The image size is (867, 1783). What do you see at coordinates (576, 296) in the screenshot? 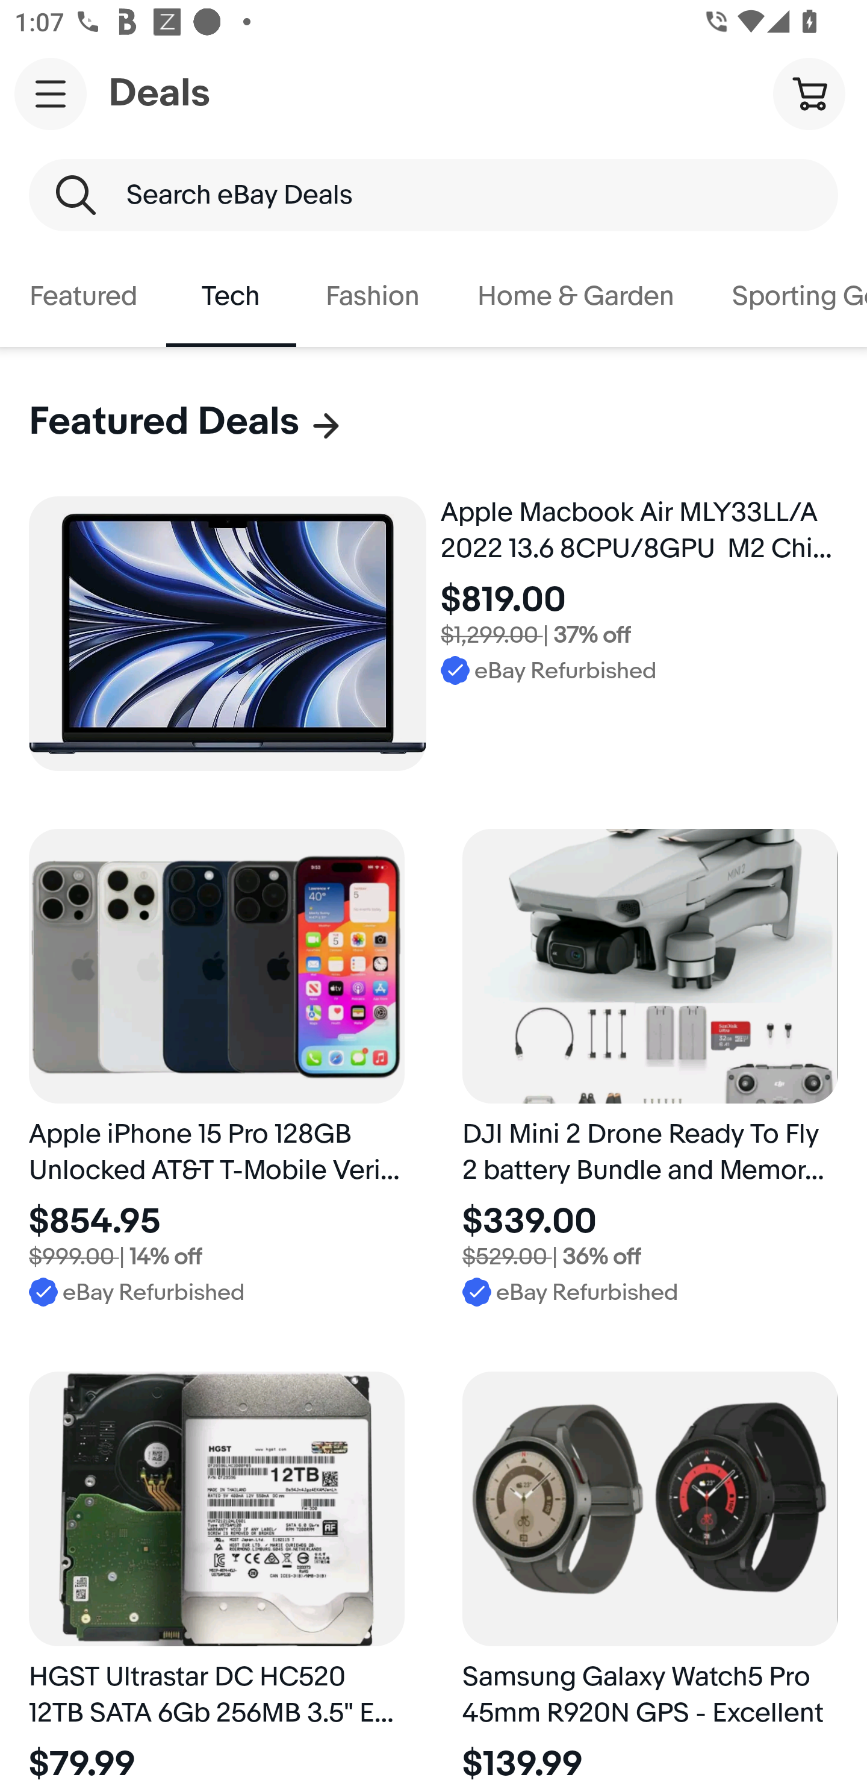
I see `Home & Garden. Button. 4 of 7. Home & Garden` at bounding box center [576, 296].